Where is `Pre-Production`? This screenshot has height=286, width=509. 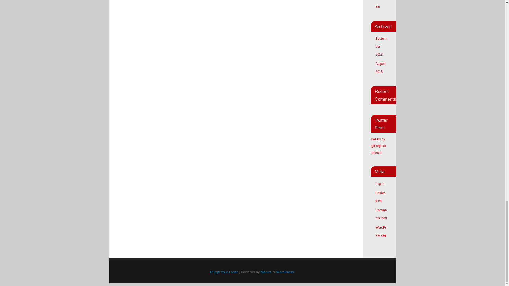
Pre-Production is located at coordinates (381, 4).